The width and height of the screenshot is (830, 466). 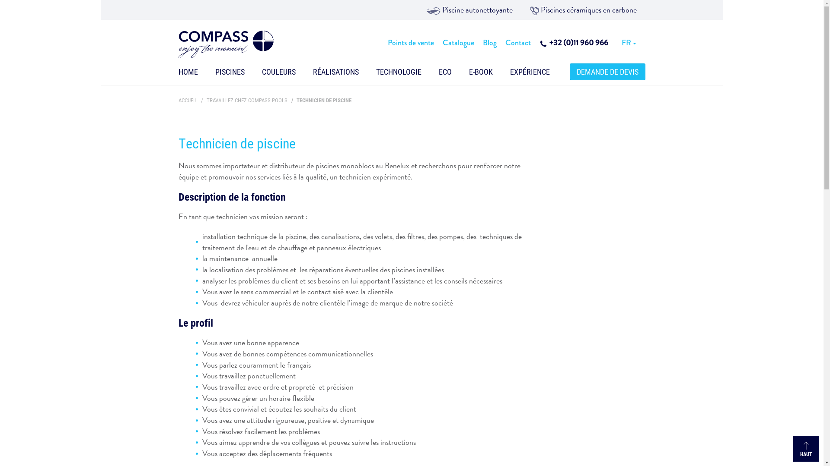 What do you see at coordinates (469, 10) in the screenshot?
I see `Piscine autonettoyante` at bounding box center [469, 10].